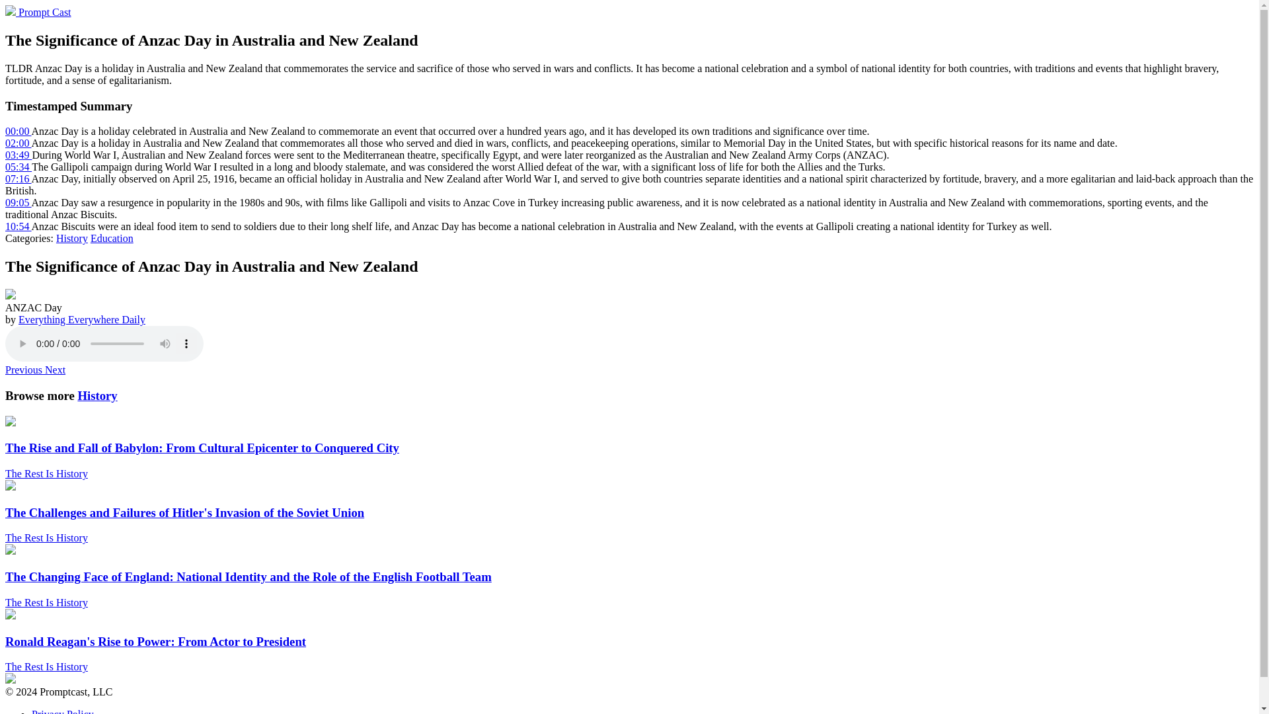 The height and width of the screenshot is (714, 1269). Describe the element at coordinates (82, 320) in the screenshot. I see `Everything Everywhere Daily` at that location.